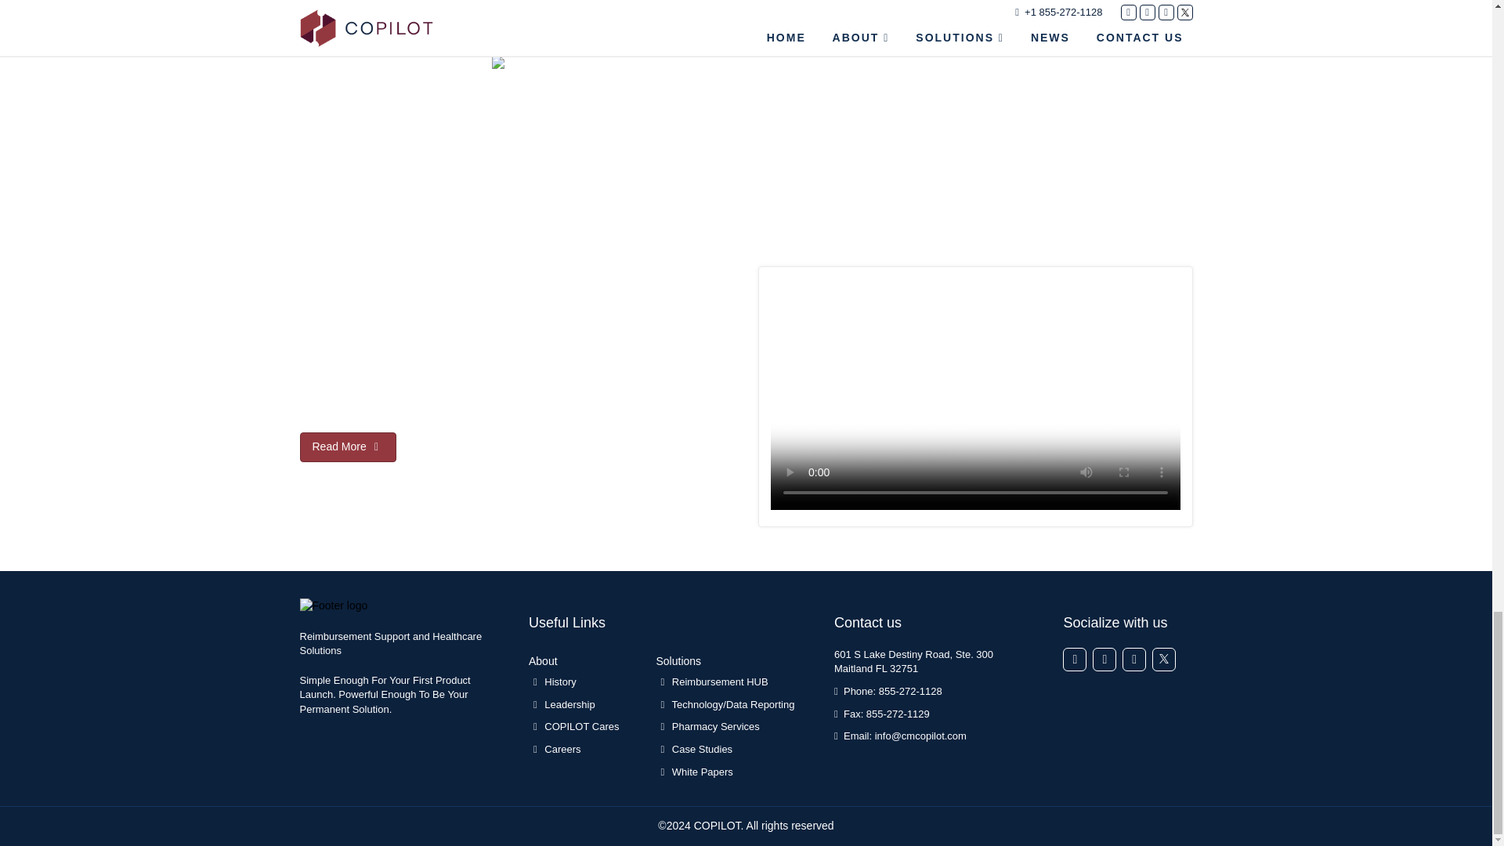  I want to click on COPILOT Cares, so click(580, 732).